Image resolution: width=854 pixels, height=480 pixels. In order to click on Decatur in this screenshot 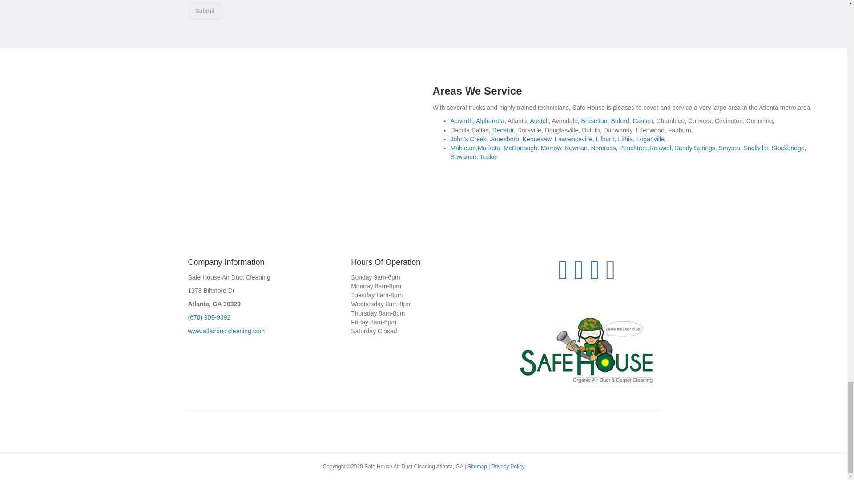, I will do `click(503, 130)`.